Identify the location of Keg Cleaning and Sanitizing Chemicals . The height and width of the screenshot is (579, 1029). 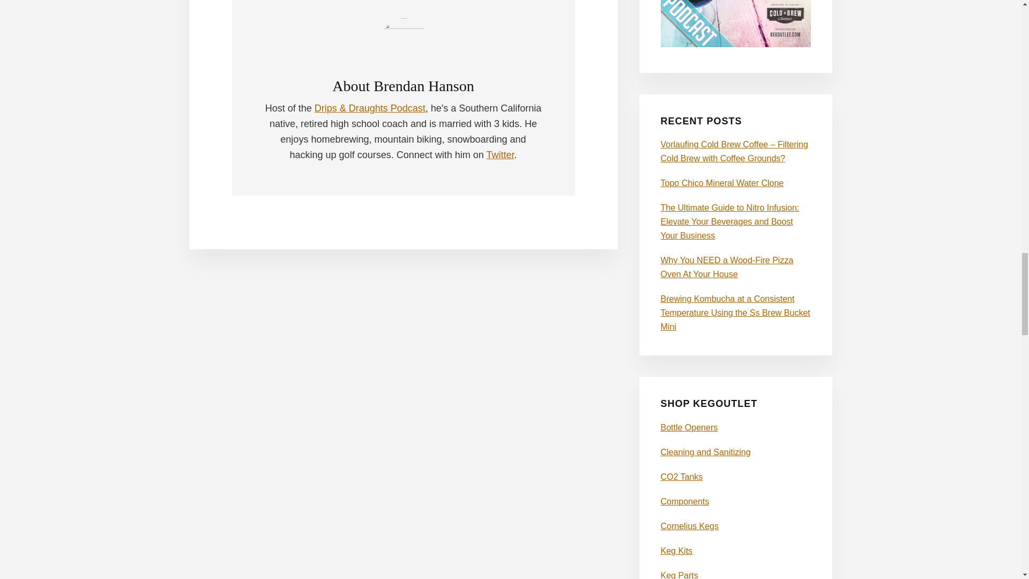
(705, 452).